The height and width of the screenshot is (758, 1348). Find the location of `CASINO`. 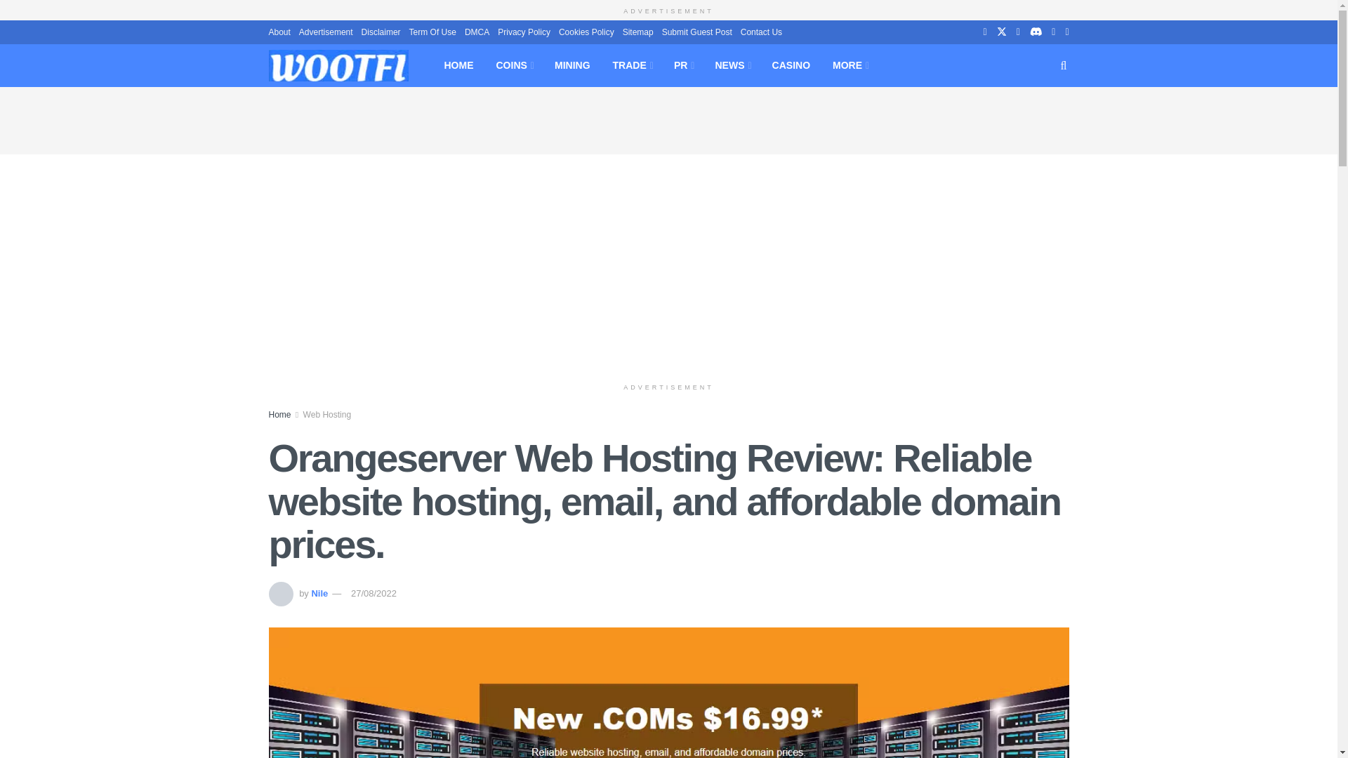

CASINO is located at coordinates (791, 65).